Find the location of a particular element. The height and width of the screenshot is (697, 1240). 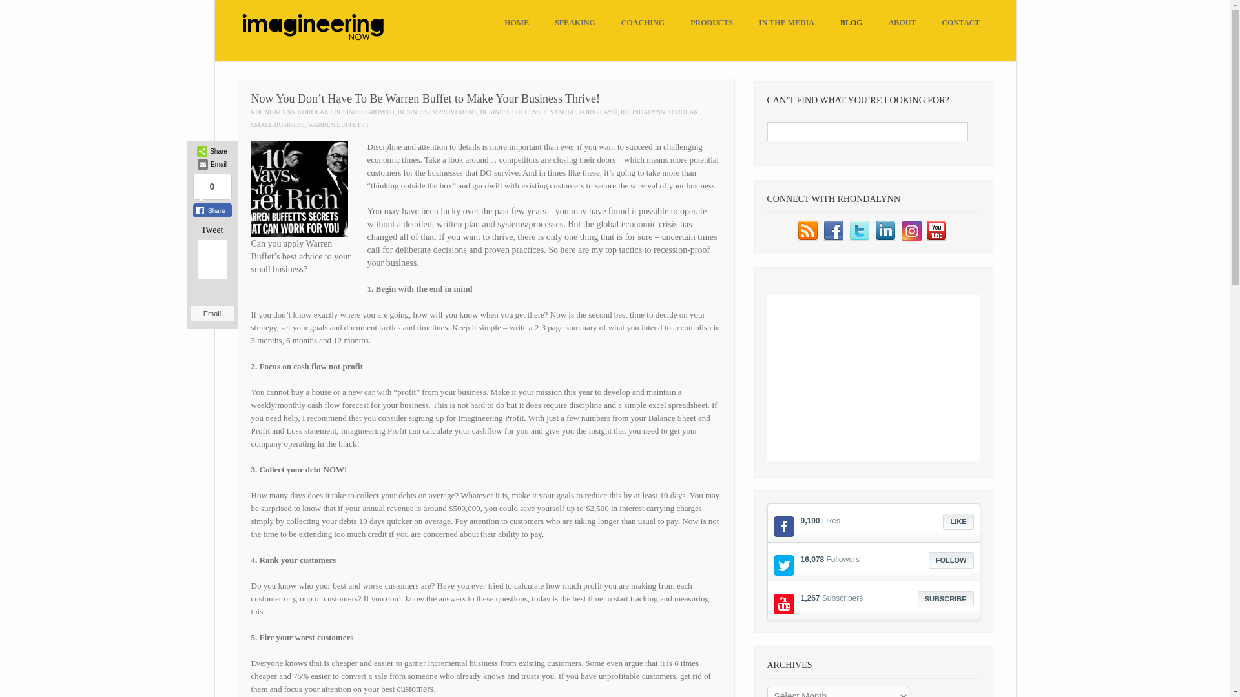

BUSINESS SUCCESS is located at coordinates (510, 112).